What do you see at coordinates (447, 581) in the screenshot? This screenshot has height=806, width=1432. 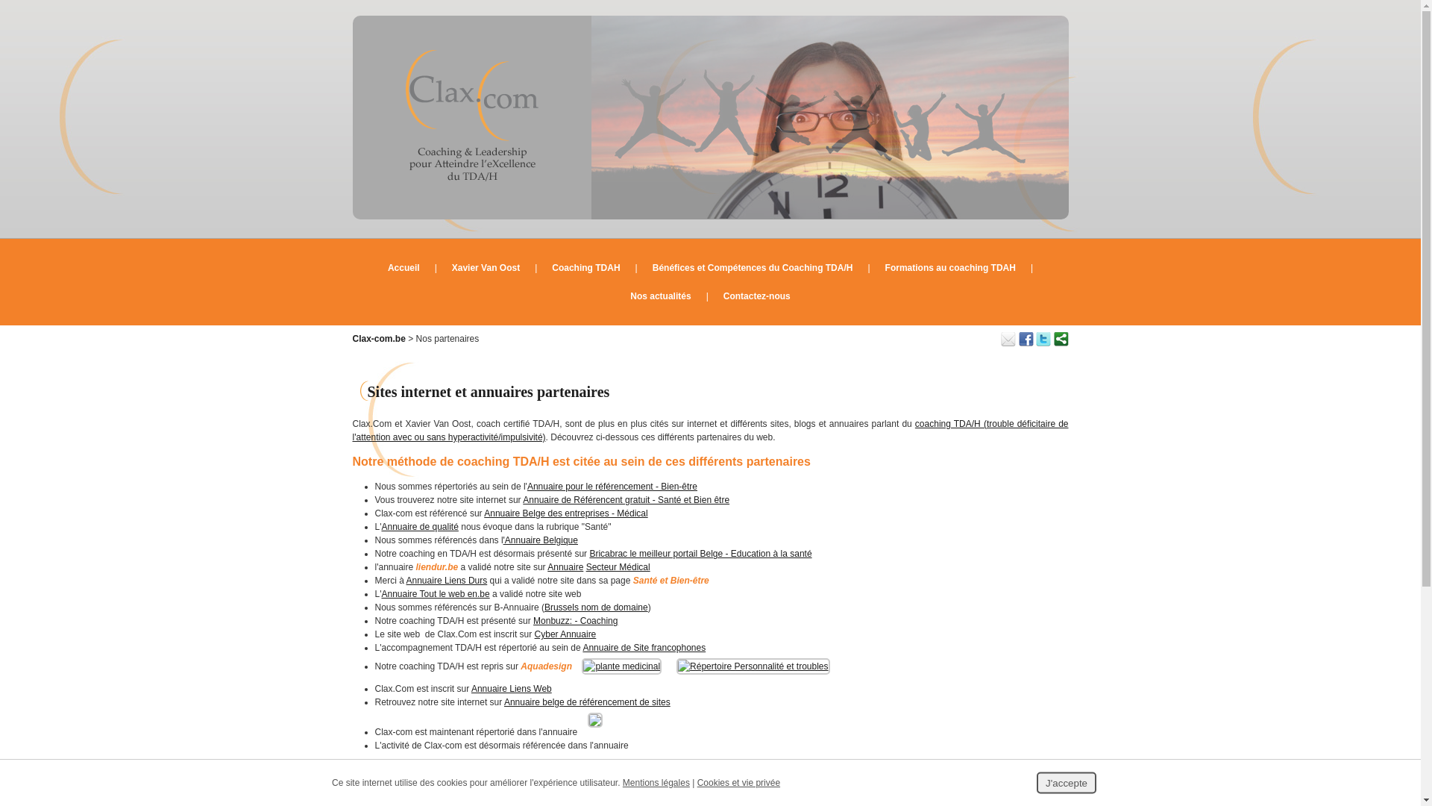 I see `Annuaire Liens Durs` at bounding box center [447, 581].